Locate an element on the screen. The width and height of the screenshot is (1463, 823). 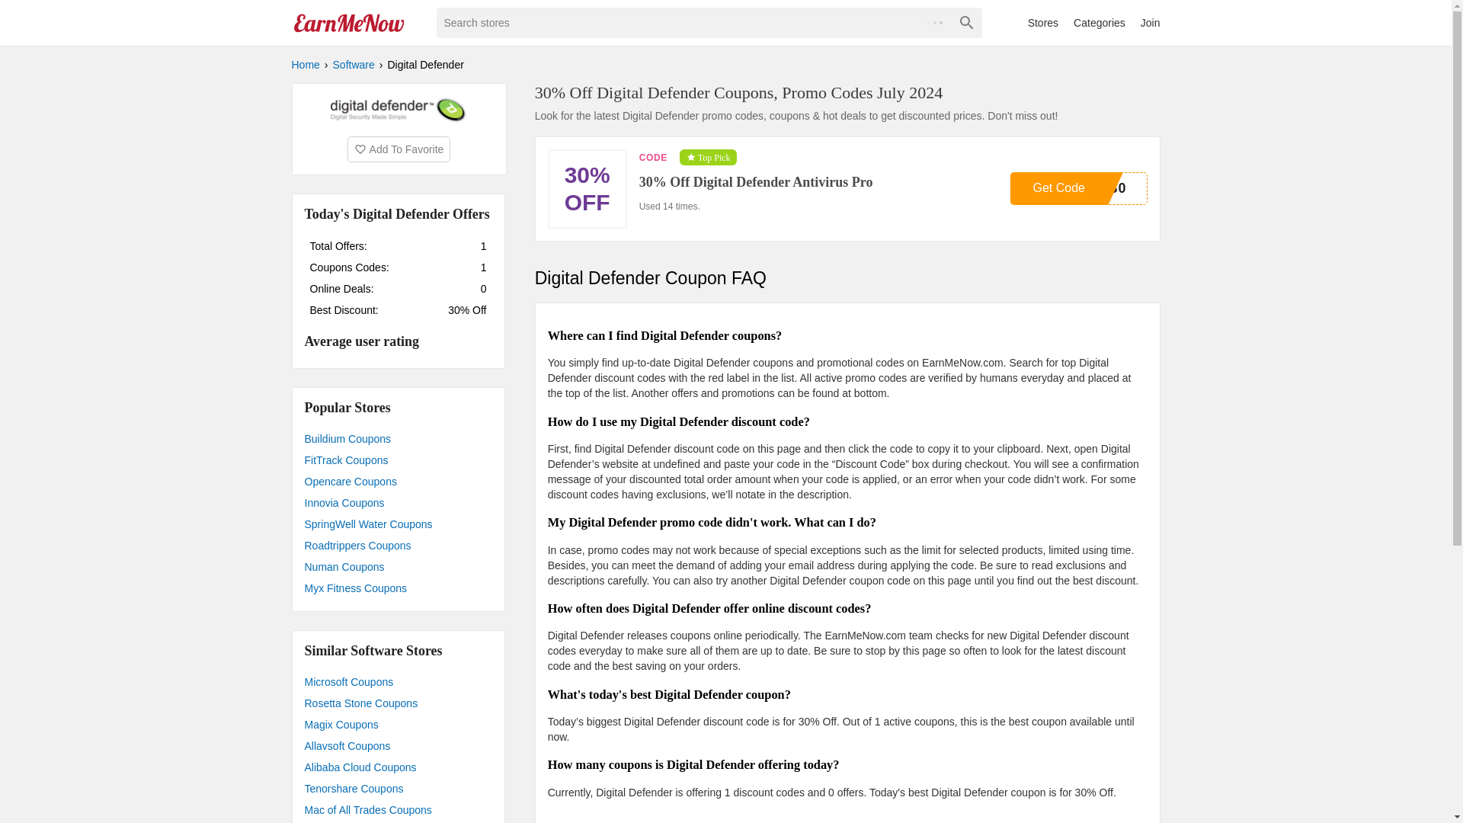
Myx Fitness Coupons is located at coordinates (398, 788).